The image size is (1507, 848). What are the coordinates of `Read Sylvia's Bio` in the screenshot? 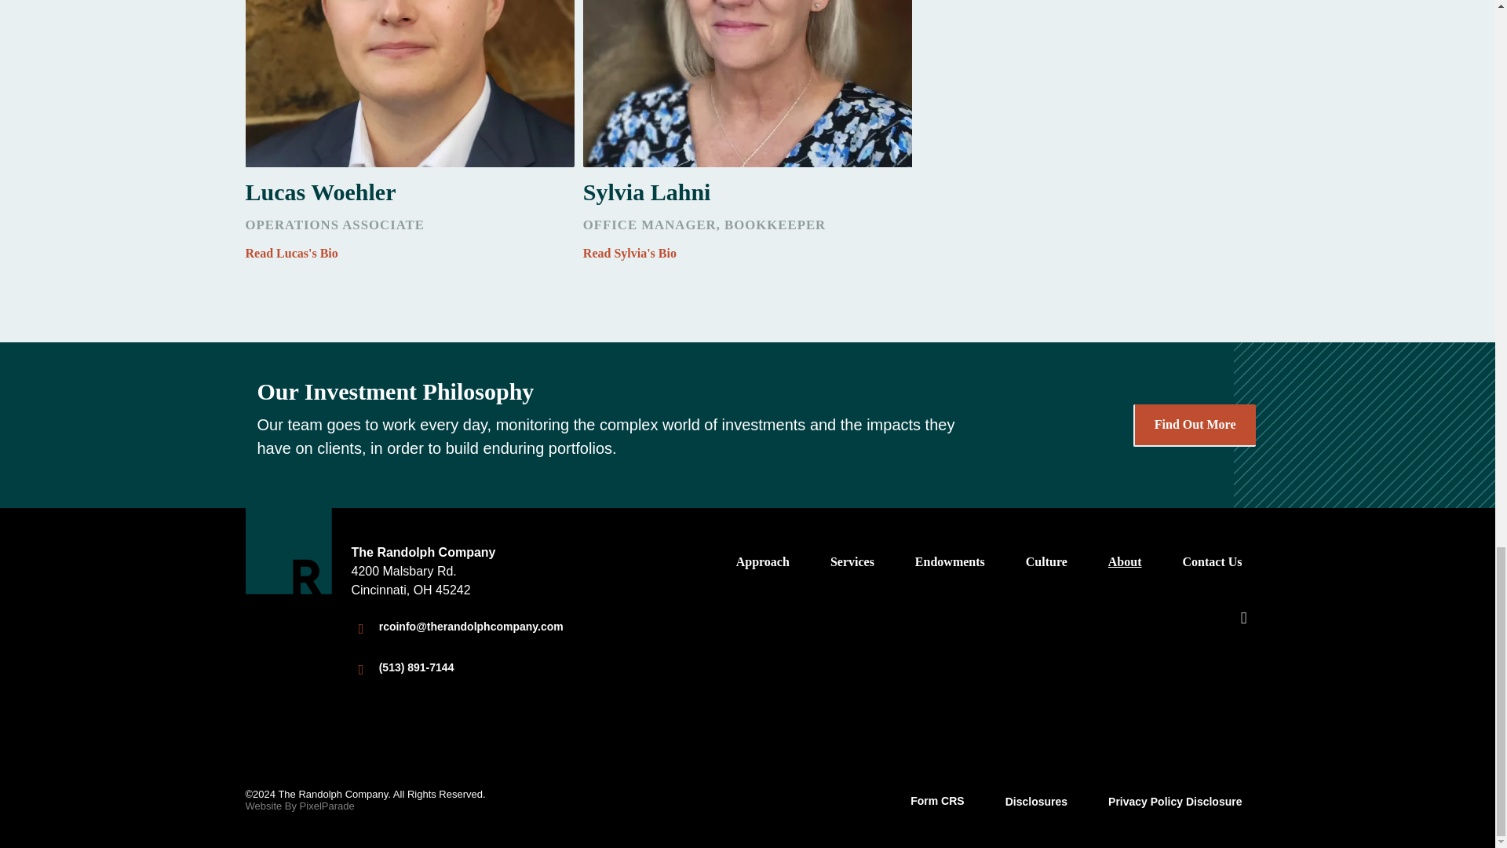 It's located at (747, 253).